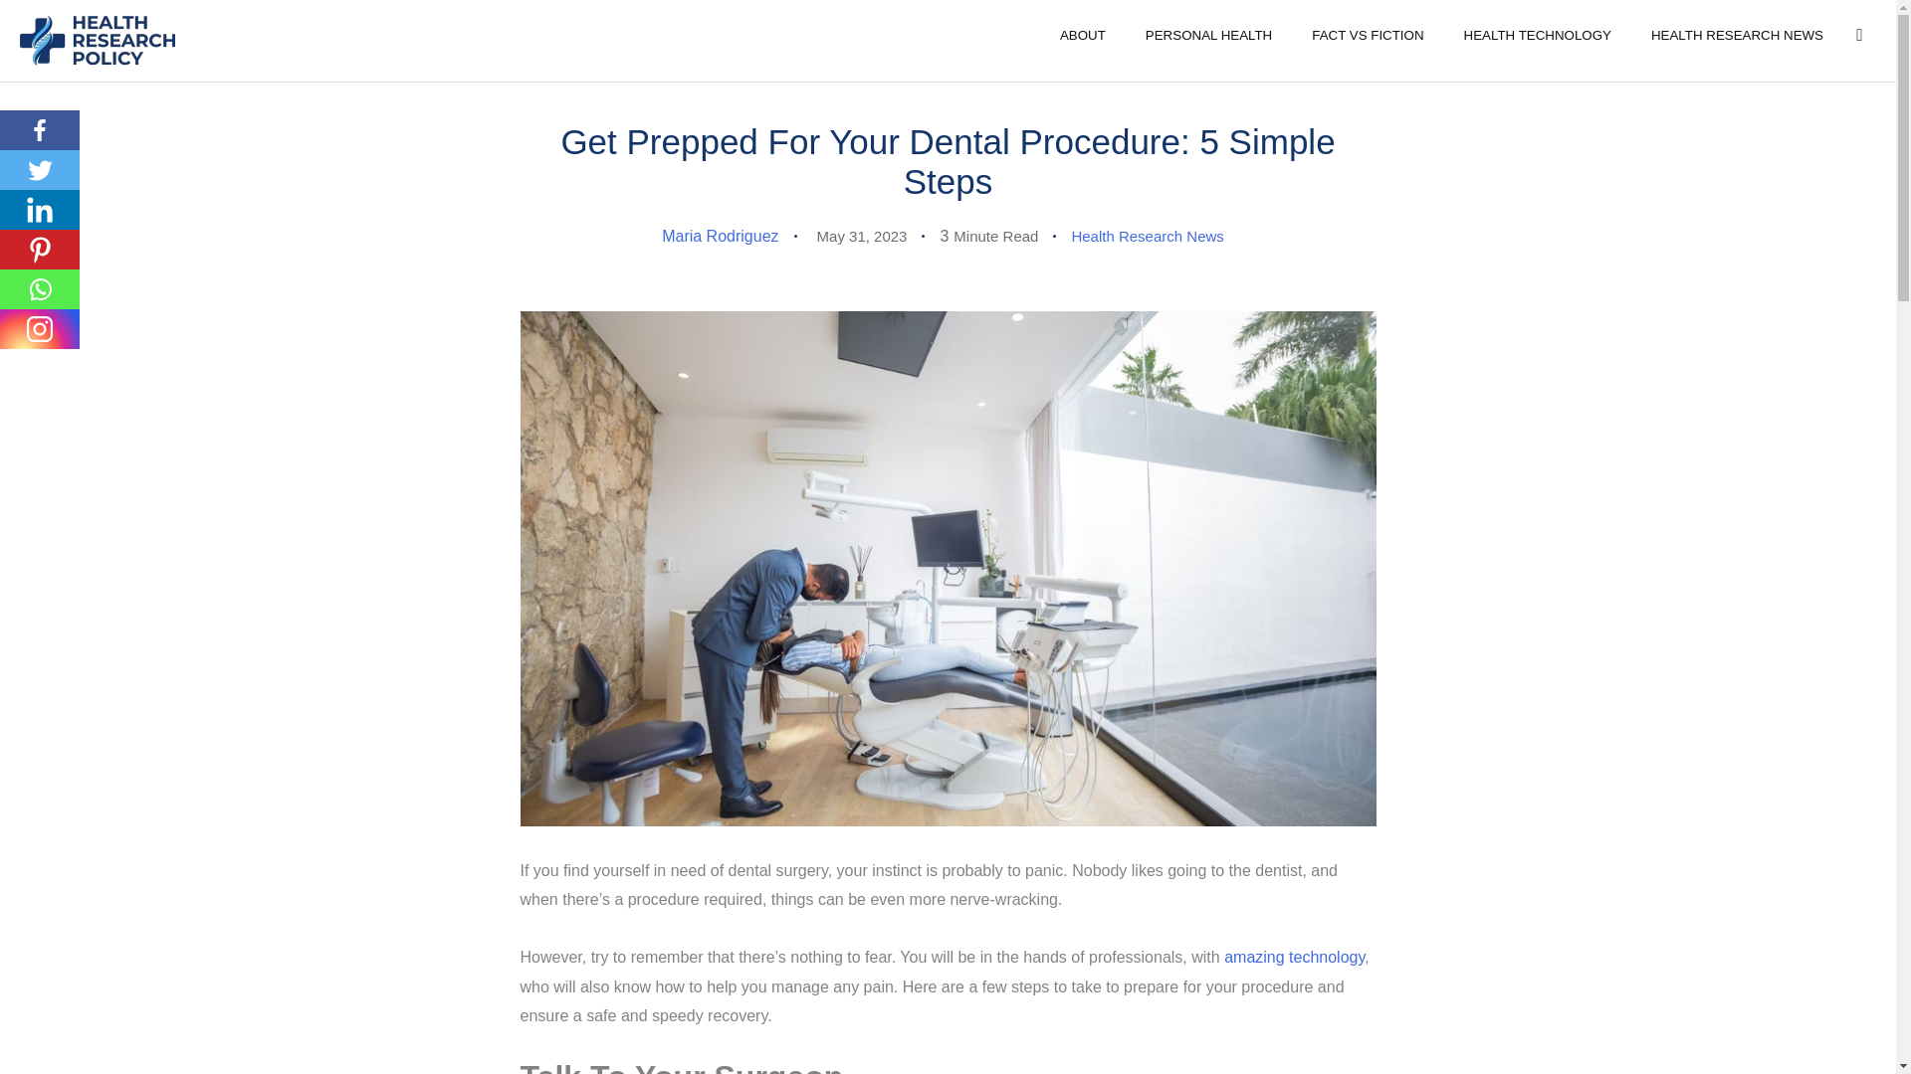 Image resolution: width=1911 pixels, height=1074 pixels. Describe the element at coordinates (40, 329) in the screenshot. I see `Instagram` at that location.